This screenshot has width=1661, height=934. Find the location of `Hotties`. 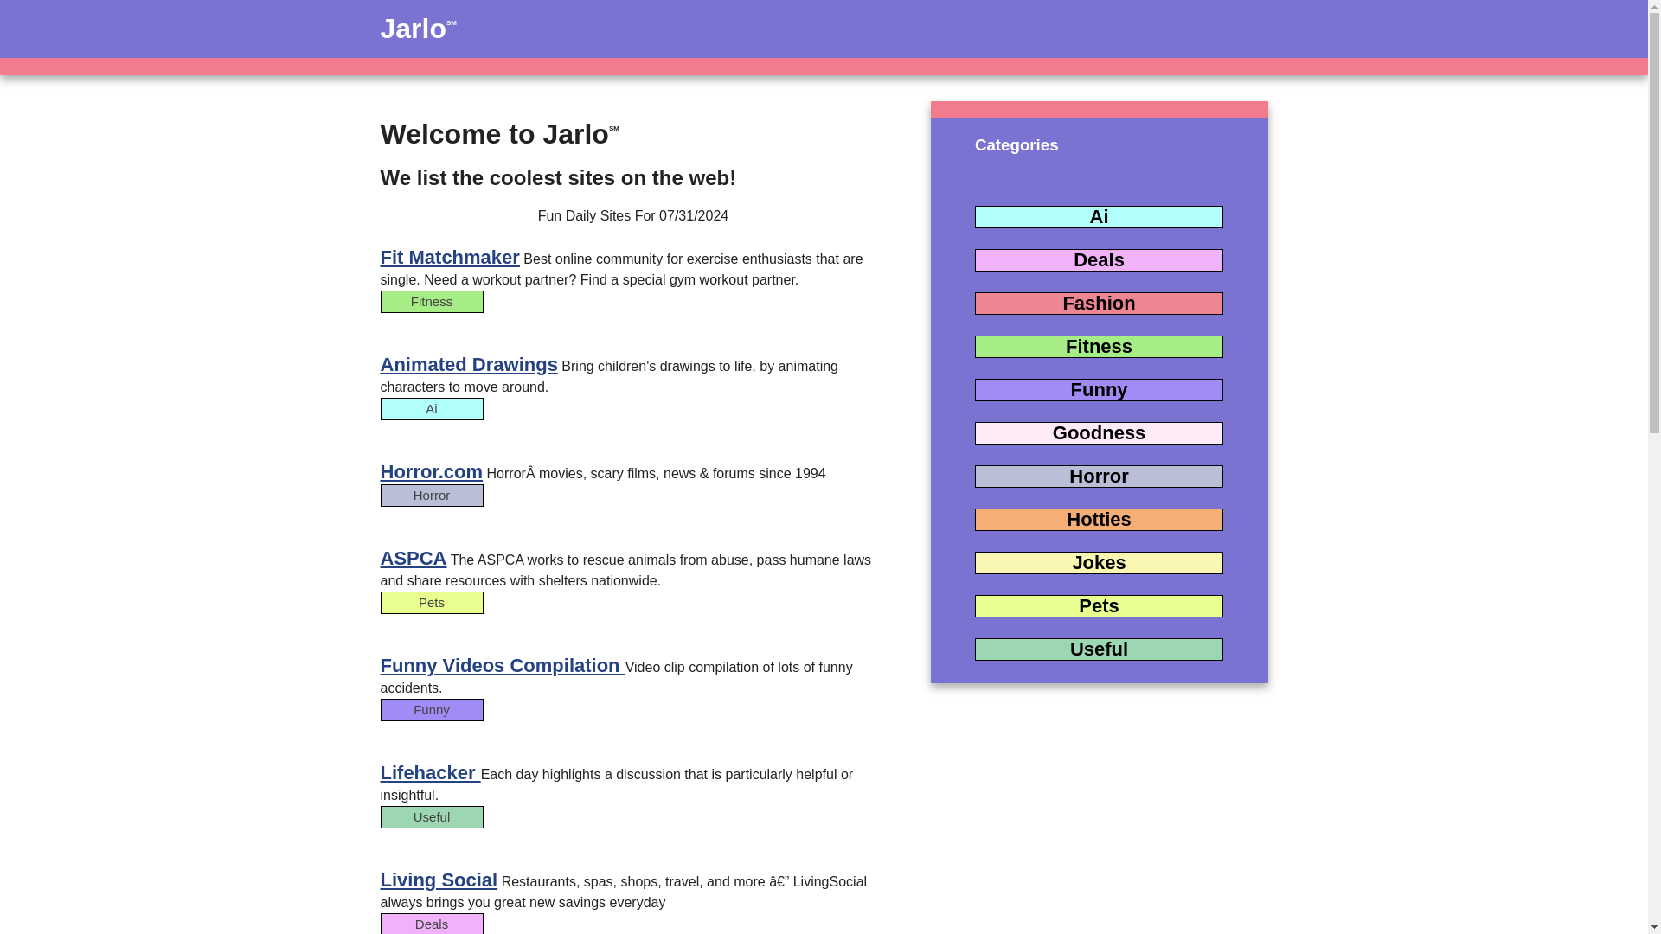

Hotties is located at coordinates (1099, 528).